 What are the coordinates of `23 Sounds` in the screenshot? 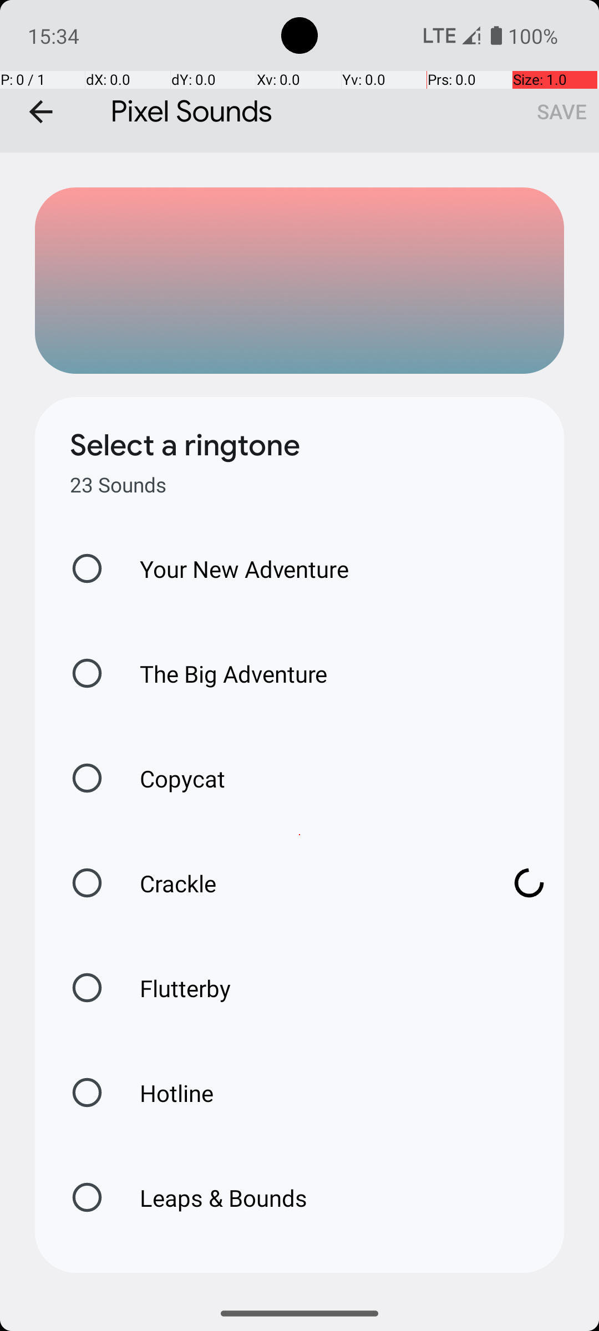 It's located at (118, 485).